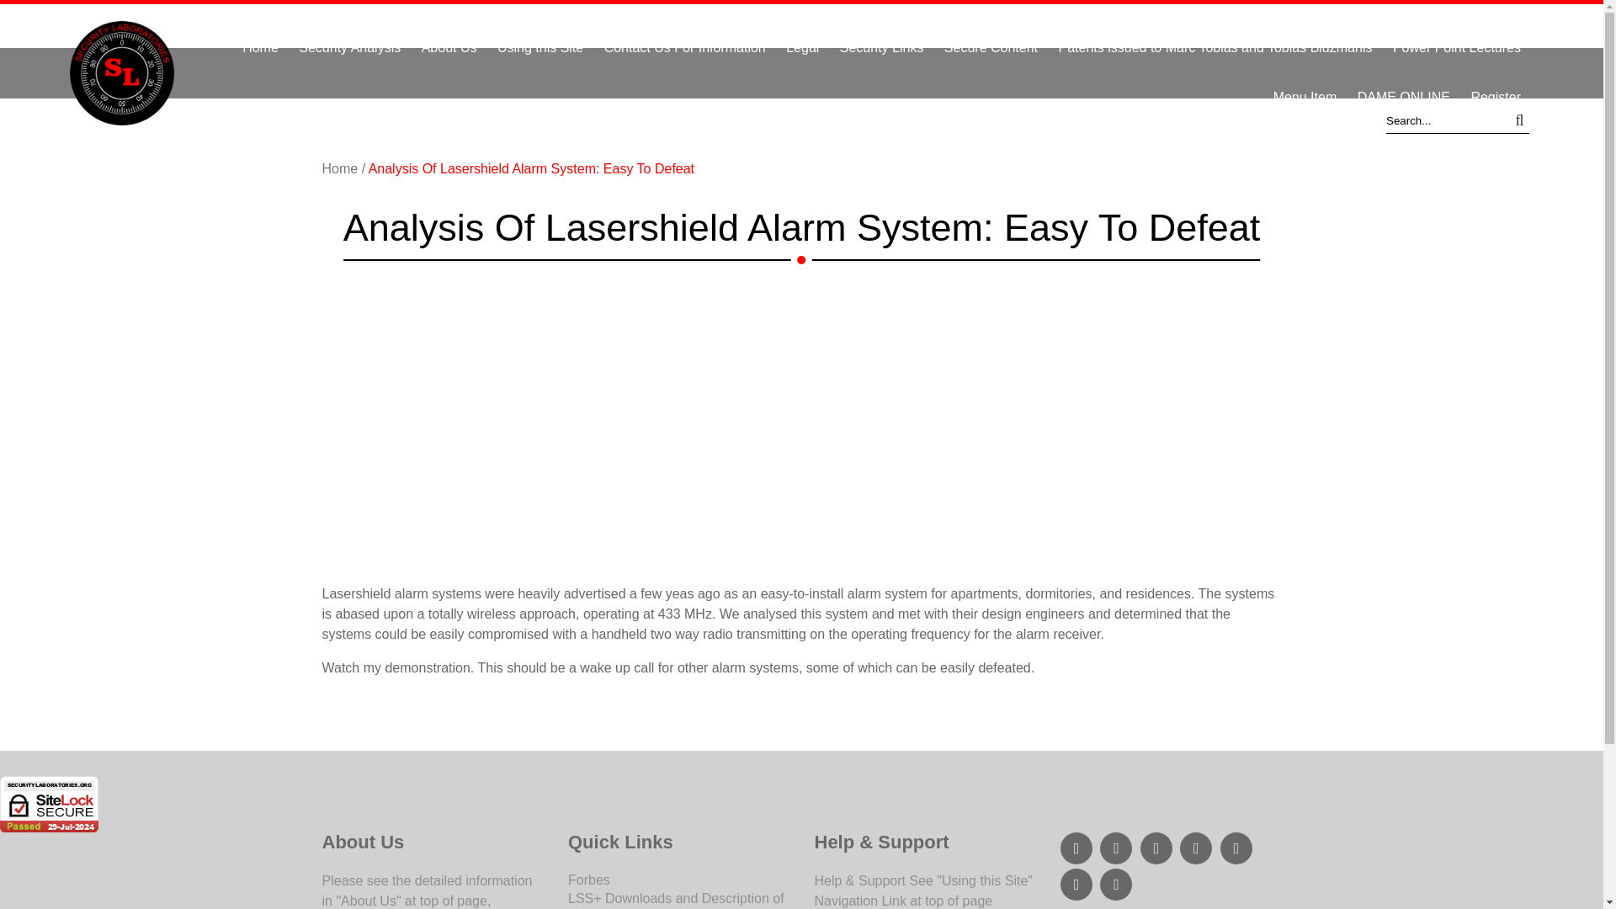 The image size is (1616, 909). What do you see at coordinates (1305, 97) in the screenshot?
I see `Menu Item` at bounding box center [1305, 97].